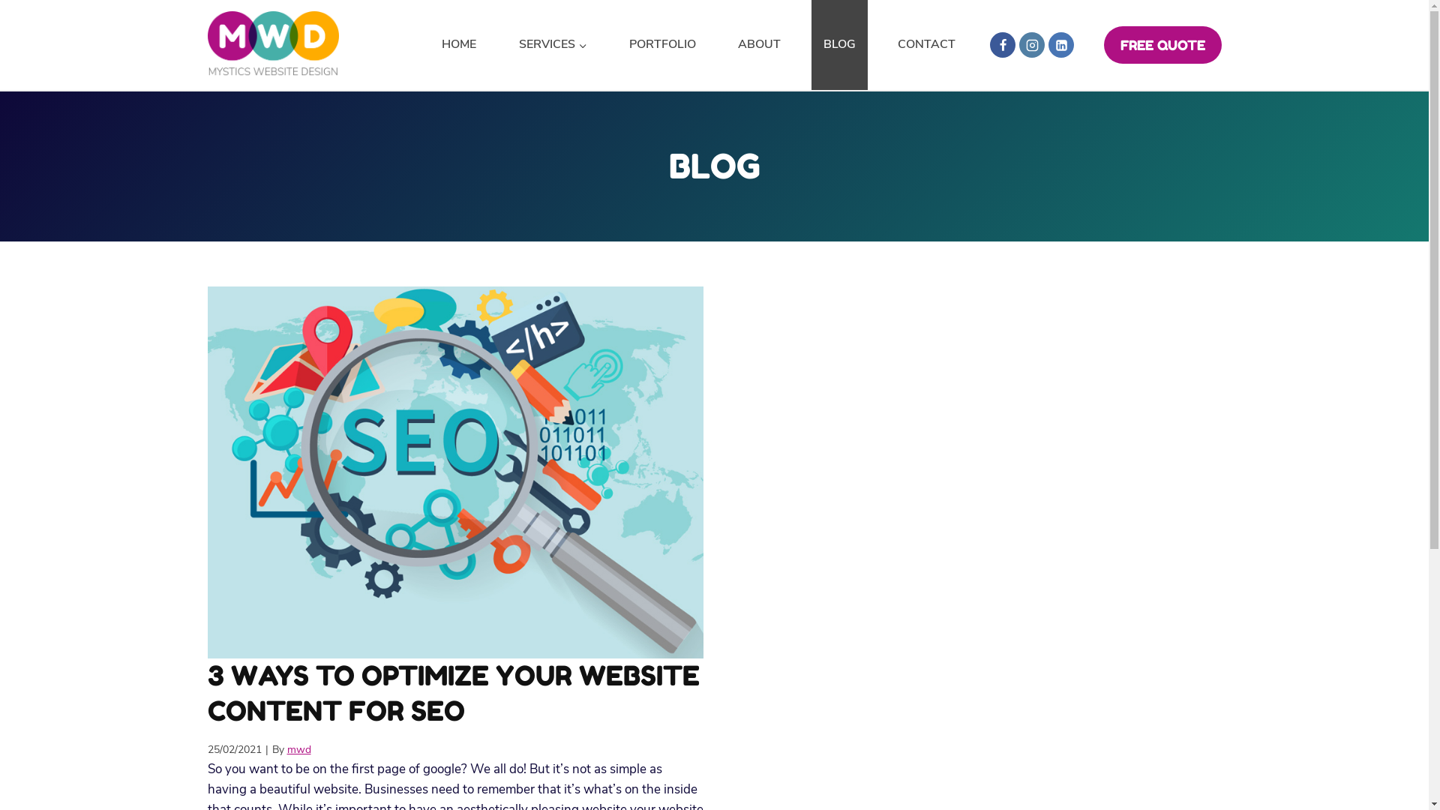 Image resolution: width=1440 pixels, height=810 pixels. Describe the element at coordinates (927, 45) in the screenshot. I see `CONTACT` at that location.